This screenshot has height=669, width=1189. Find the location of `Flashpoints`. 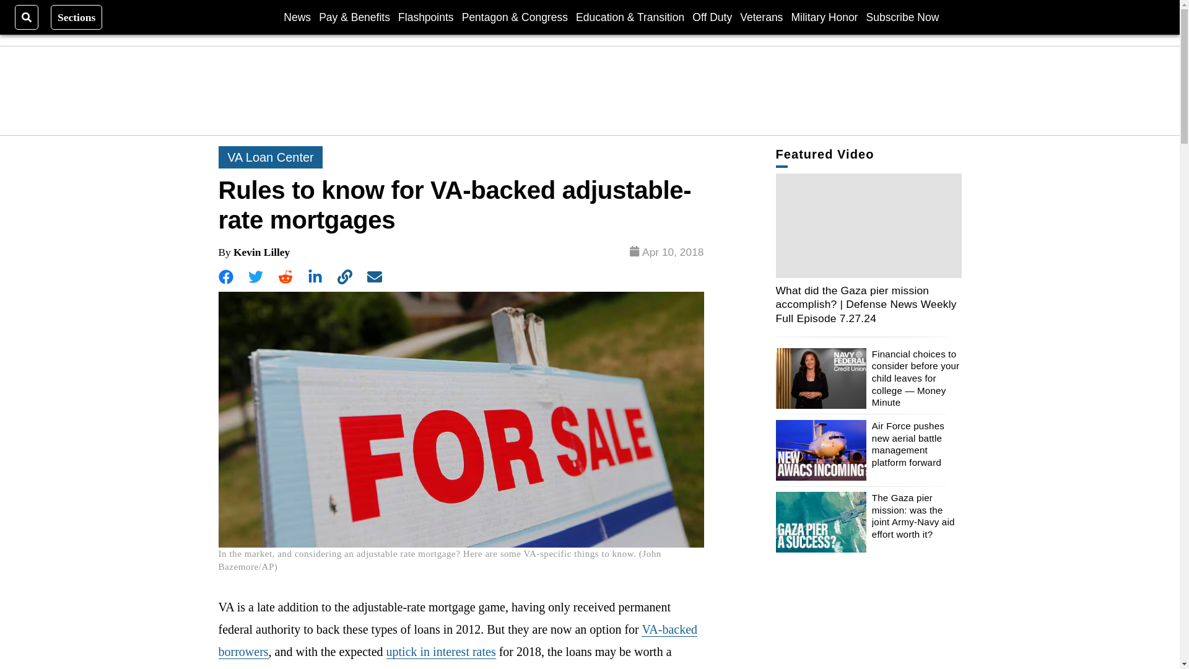

Flashpoints is located at coordinates (426, 17).